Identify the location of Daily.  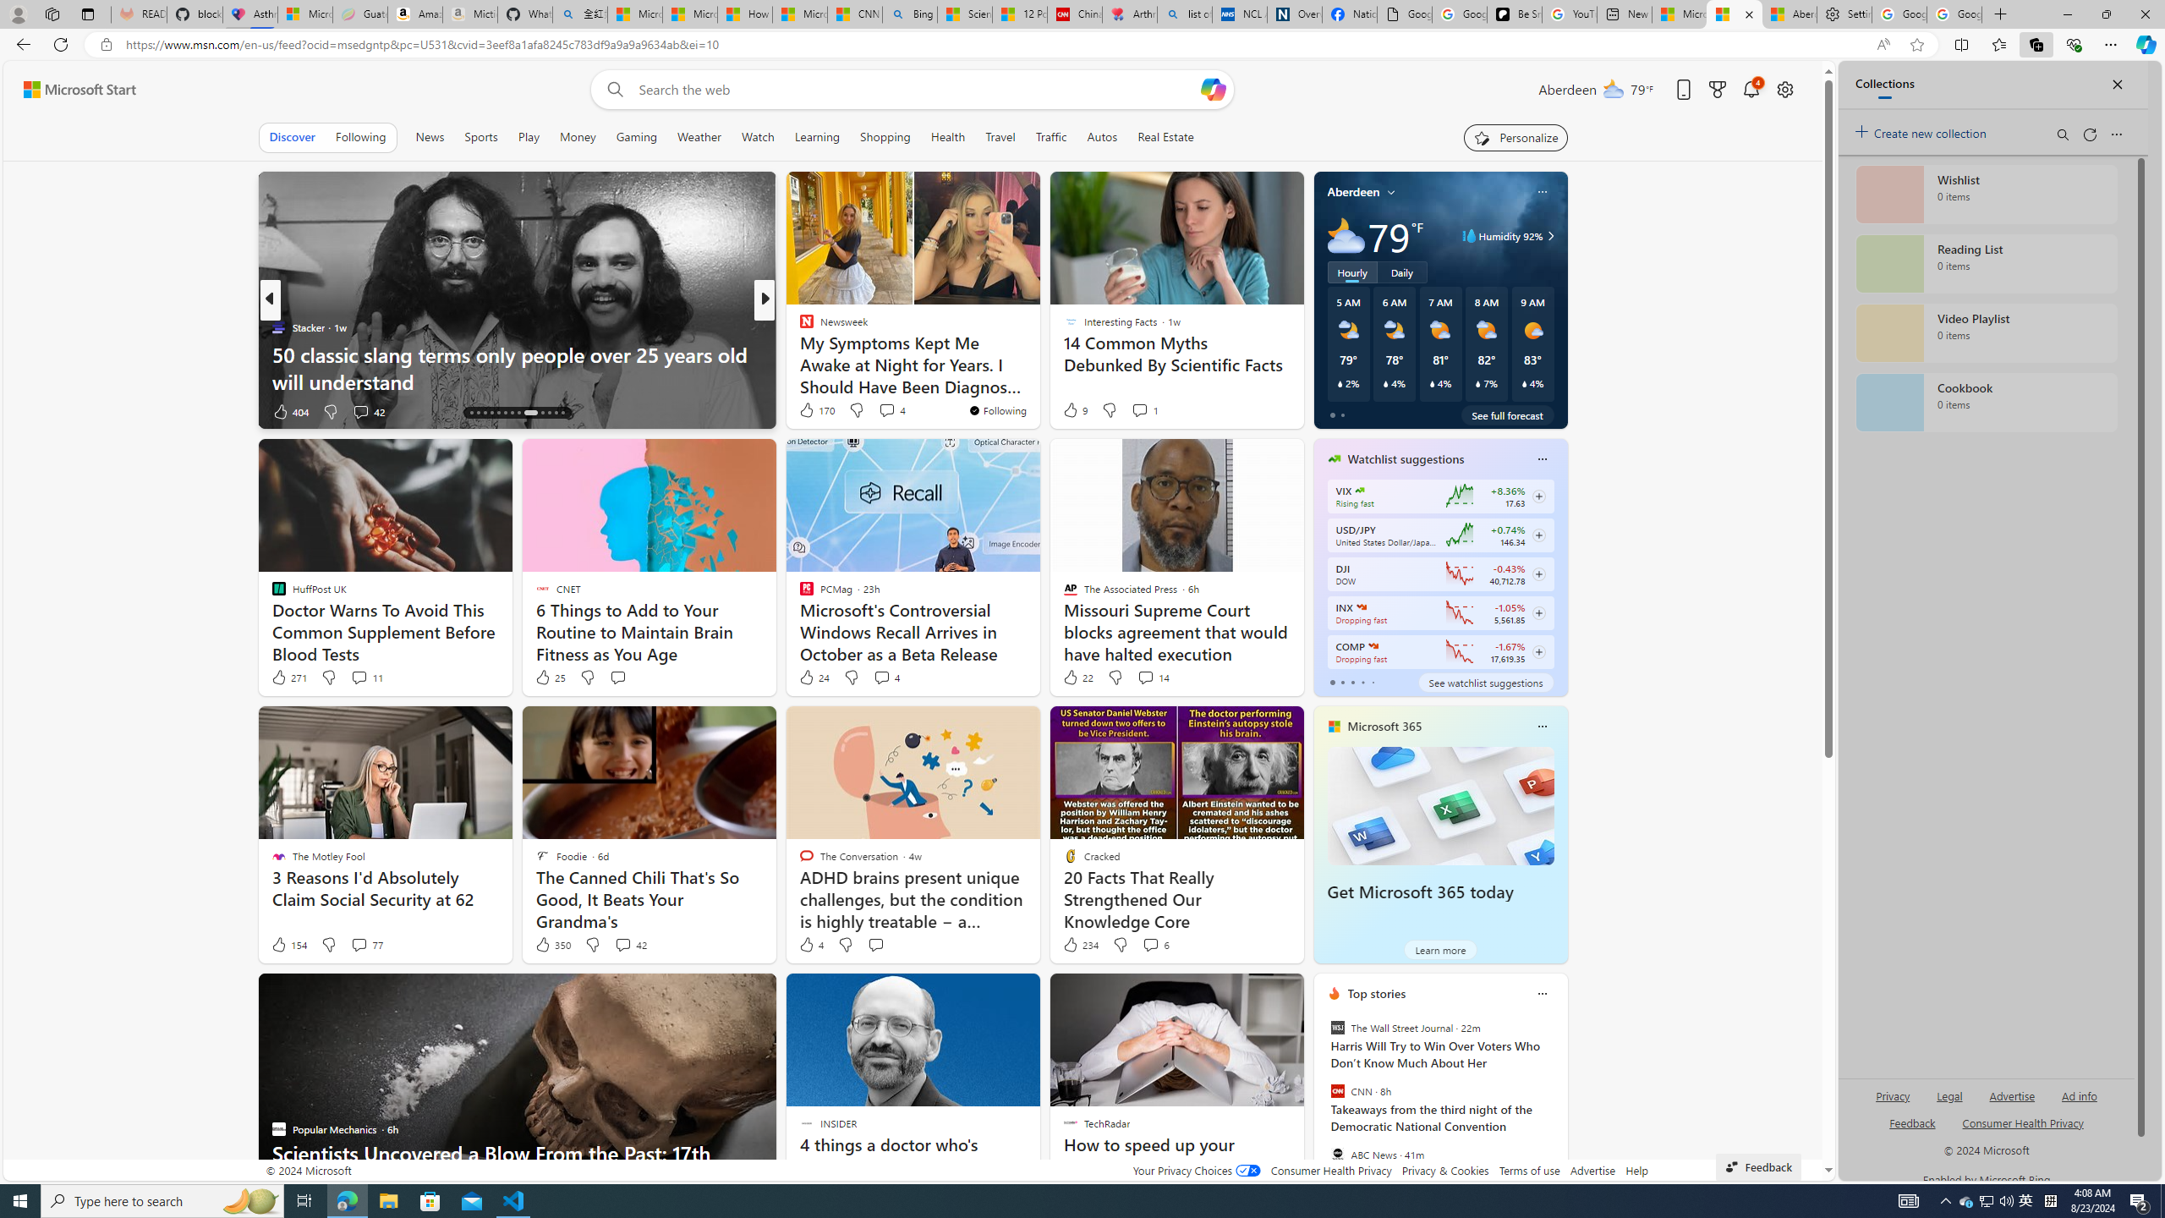
(1402, 272).